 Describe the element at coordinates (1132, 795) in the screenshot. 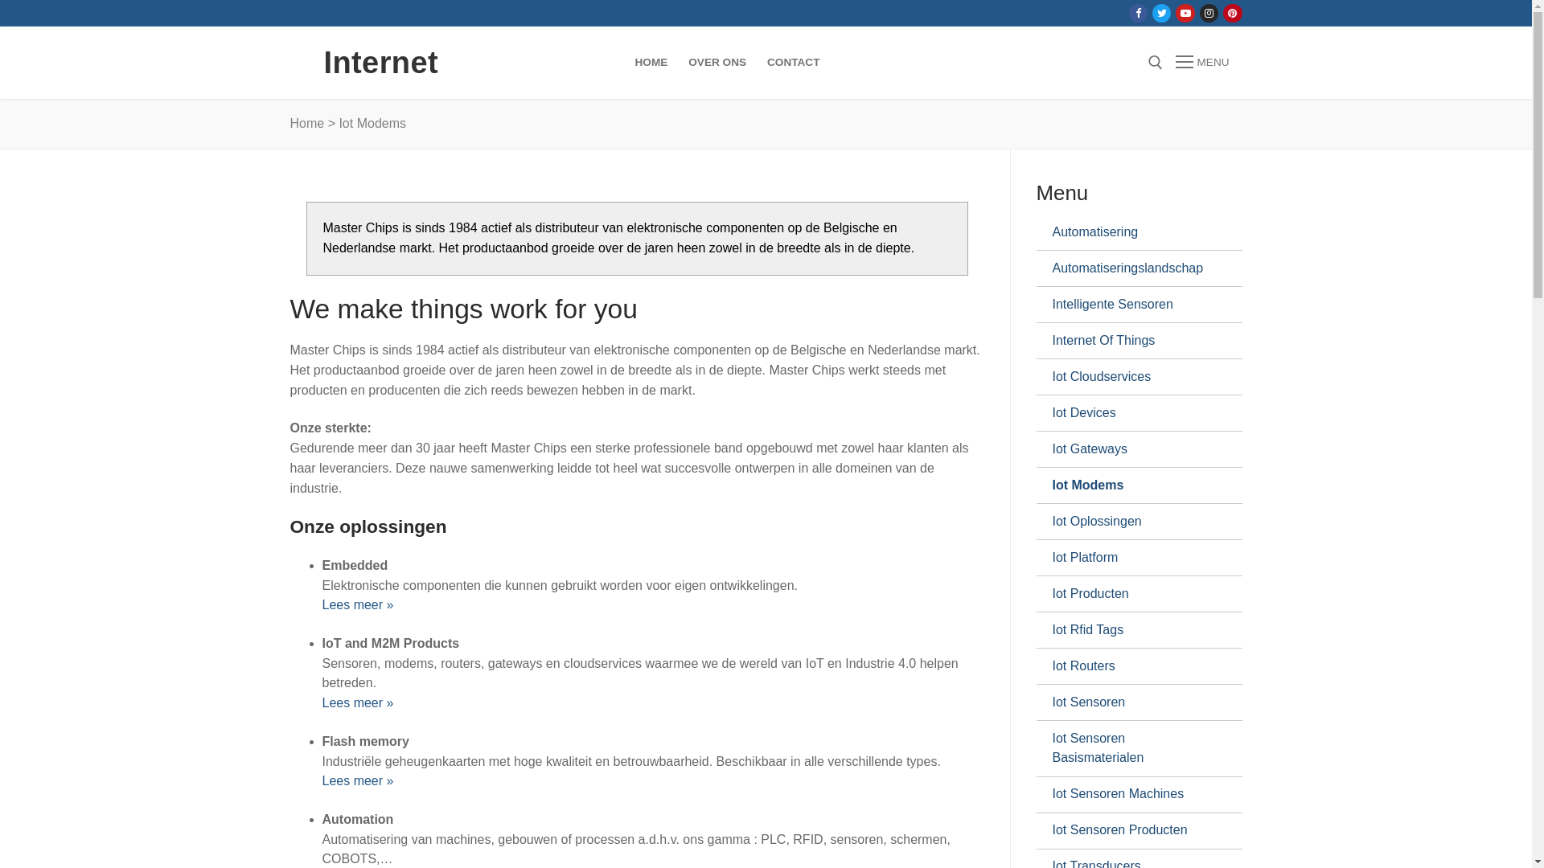

I see `Iot Sensoren Machines` at that location.